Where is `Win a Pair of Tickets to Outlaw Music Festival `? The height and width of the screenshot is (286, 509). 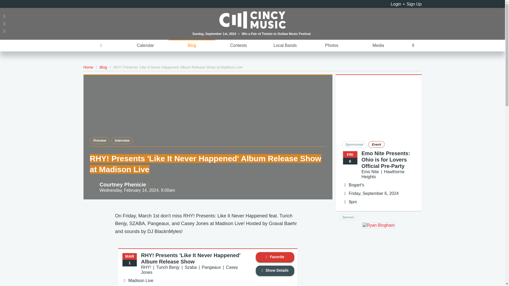 Win a Pair of Tickets to Outlaw Music Festival  is located at coordinates (277, 33).